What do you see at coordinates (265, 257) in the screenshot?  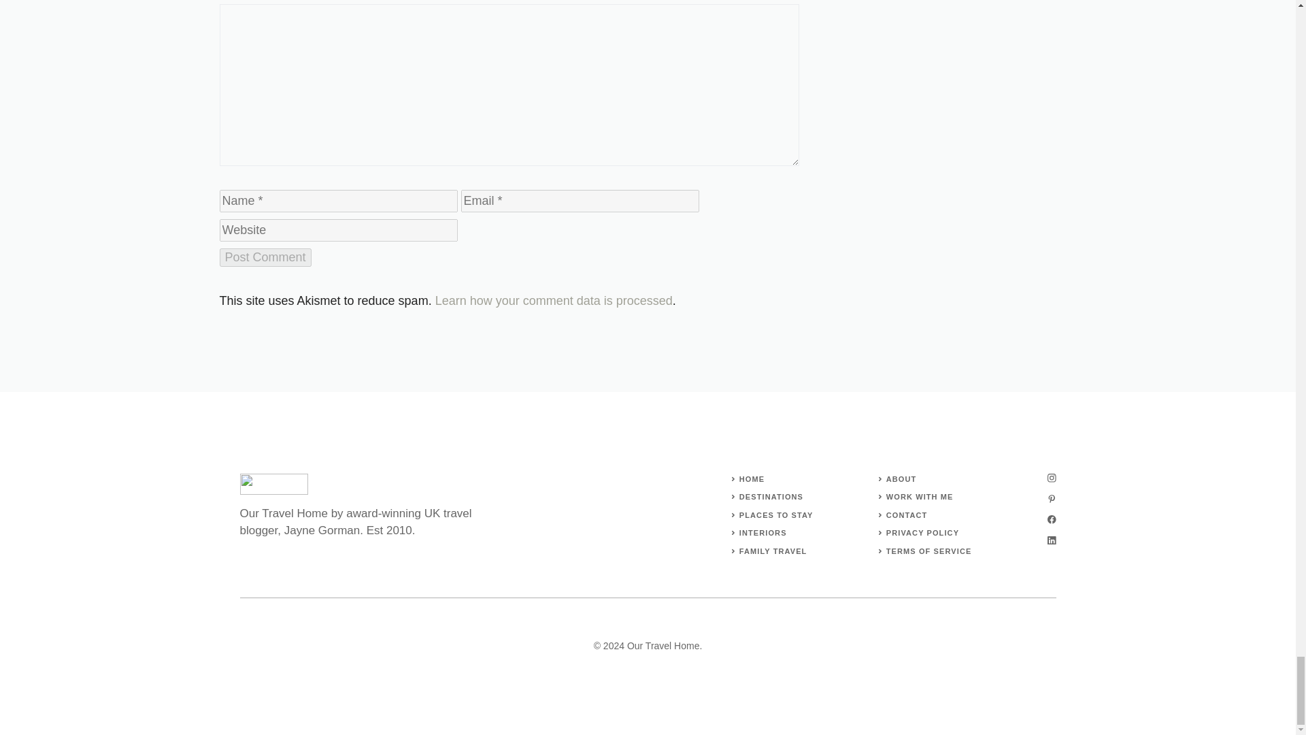 I see `Post Comment` at bounding box center [265, 257].